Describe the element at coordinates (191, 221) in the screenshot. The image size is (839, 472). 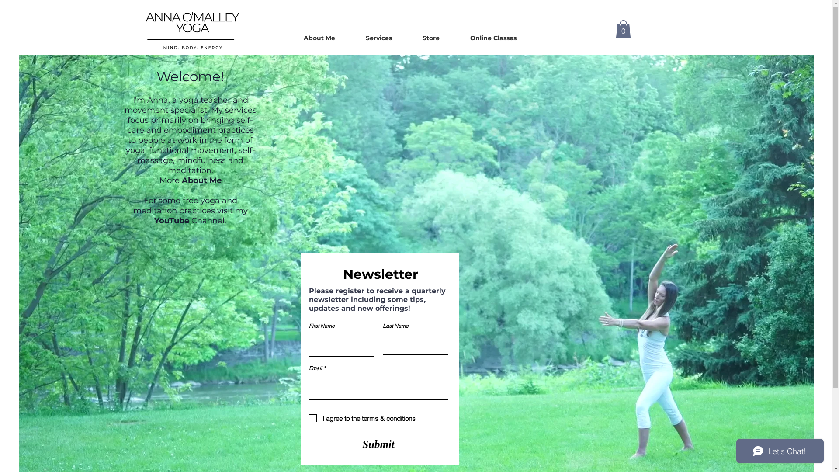
I see `YouTube Channel.` at that location.